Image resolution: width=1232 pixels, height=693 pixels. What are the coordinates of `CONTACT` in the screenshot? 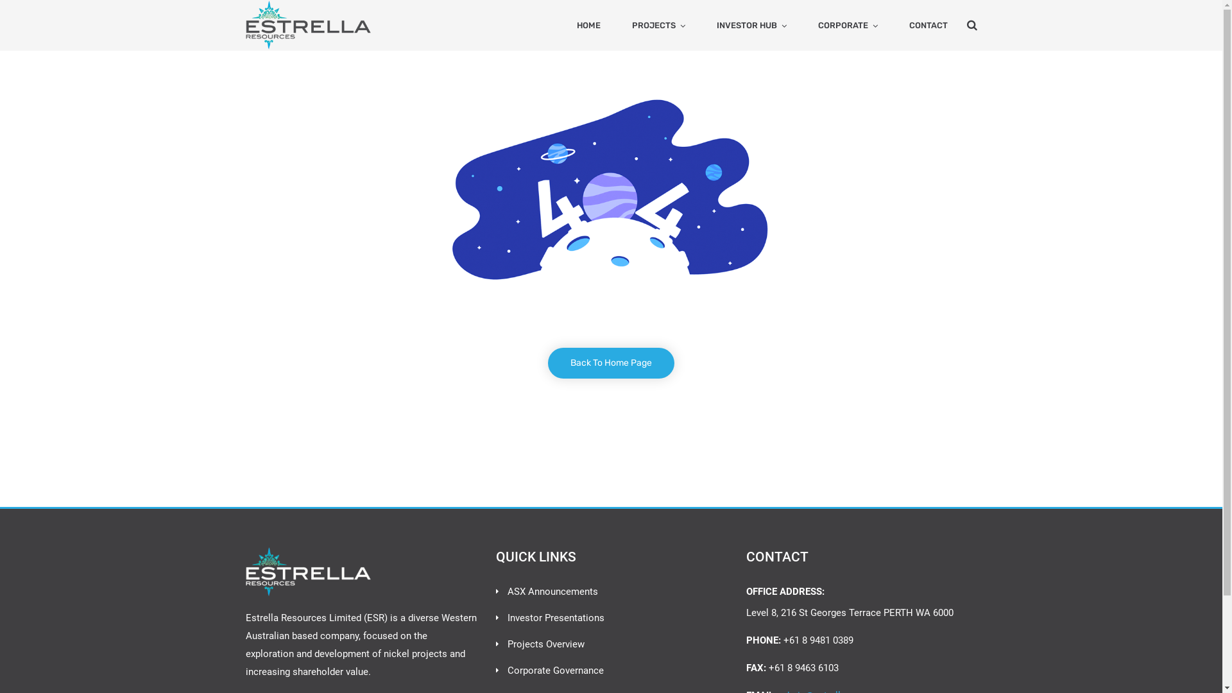 It's located at (928, 26).